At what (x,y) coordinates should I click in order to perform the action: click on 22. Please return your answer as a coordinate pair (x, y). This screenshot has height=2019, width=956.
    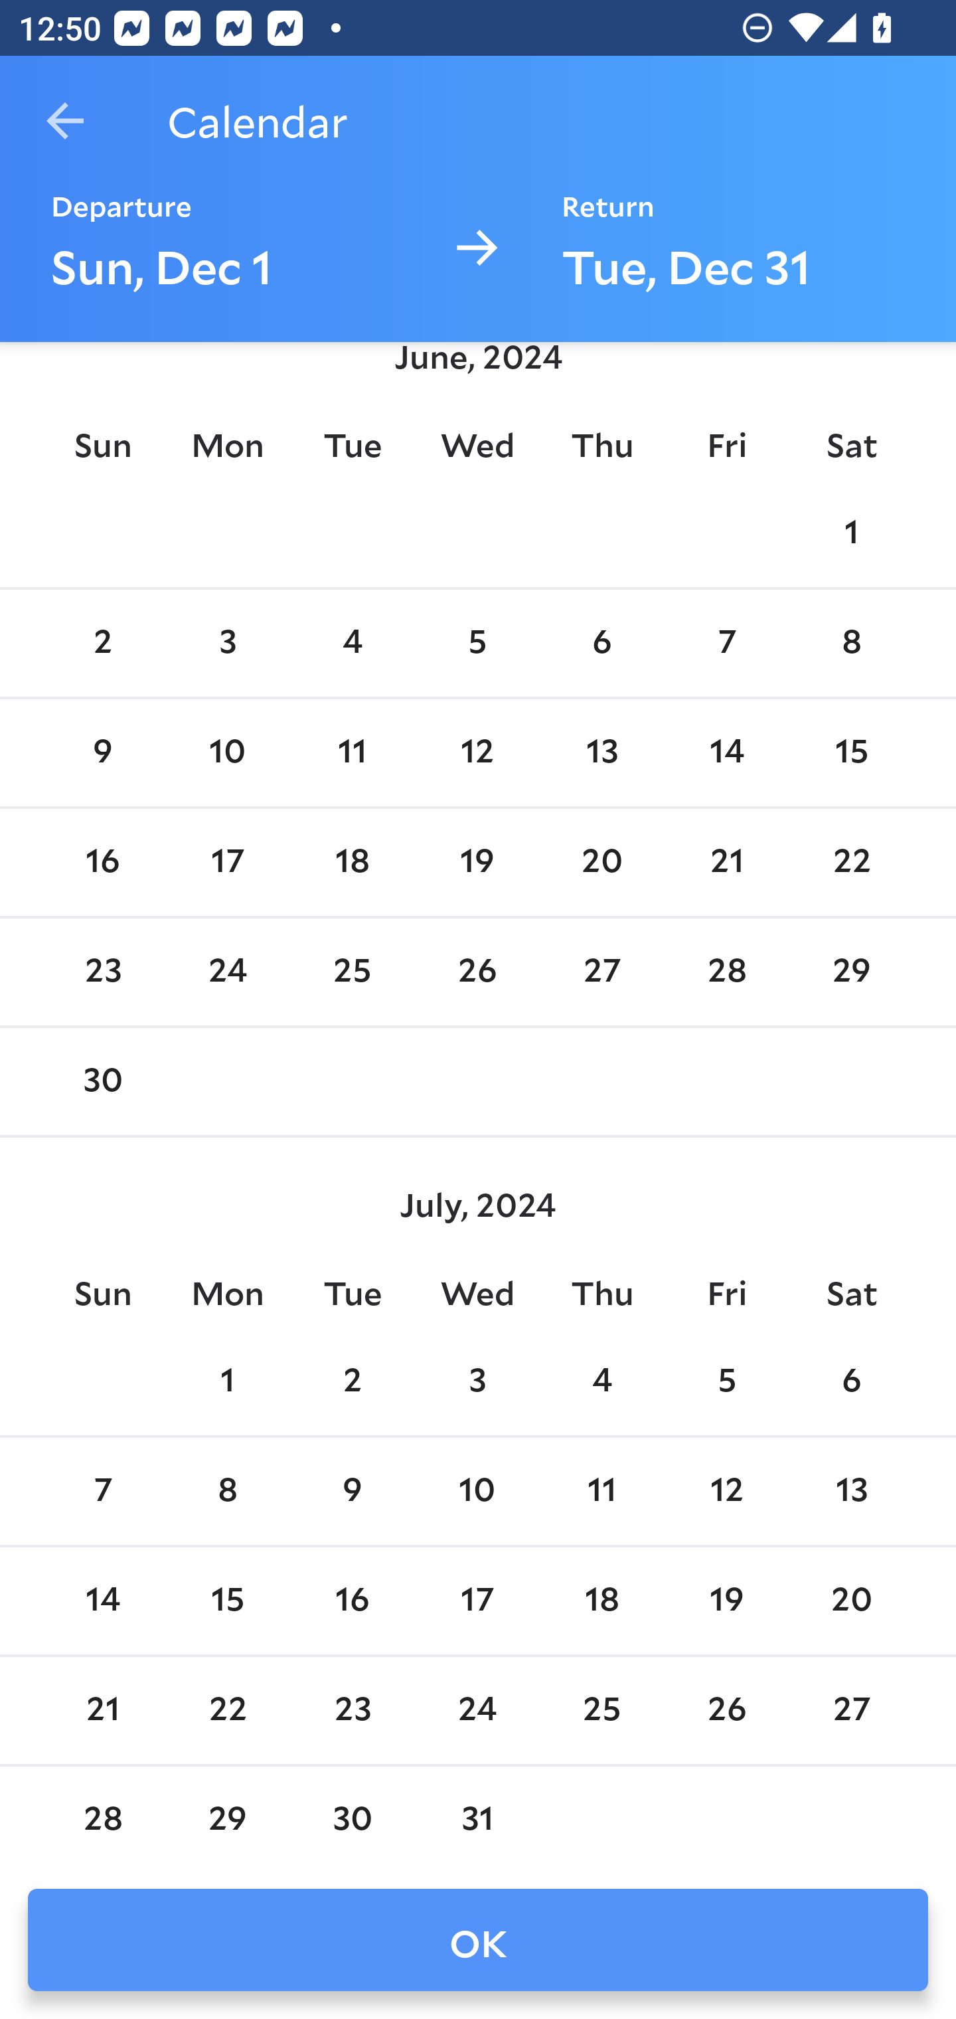
    Looking at the image, I should click on (851, 862).